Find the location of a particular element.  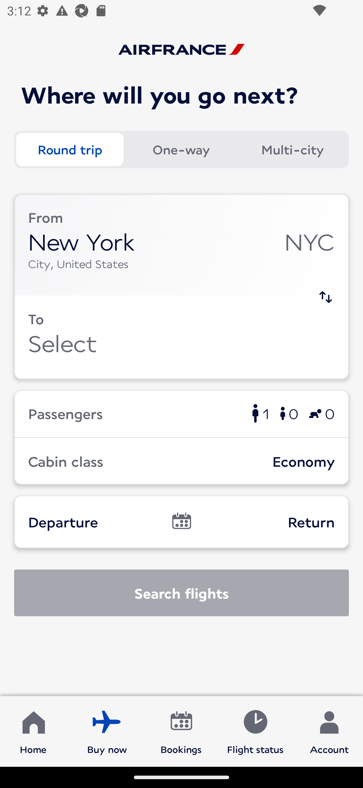

Multi-city is located at coordinates (292, 150).